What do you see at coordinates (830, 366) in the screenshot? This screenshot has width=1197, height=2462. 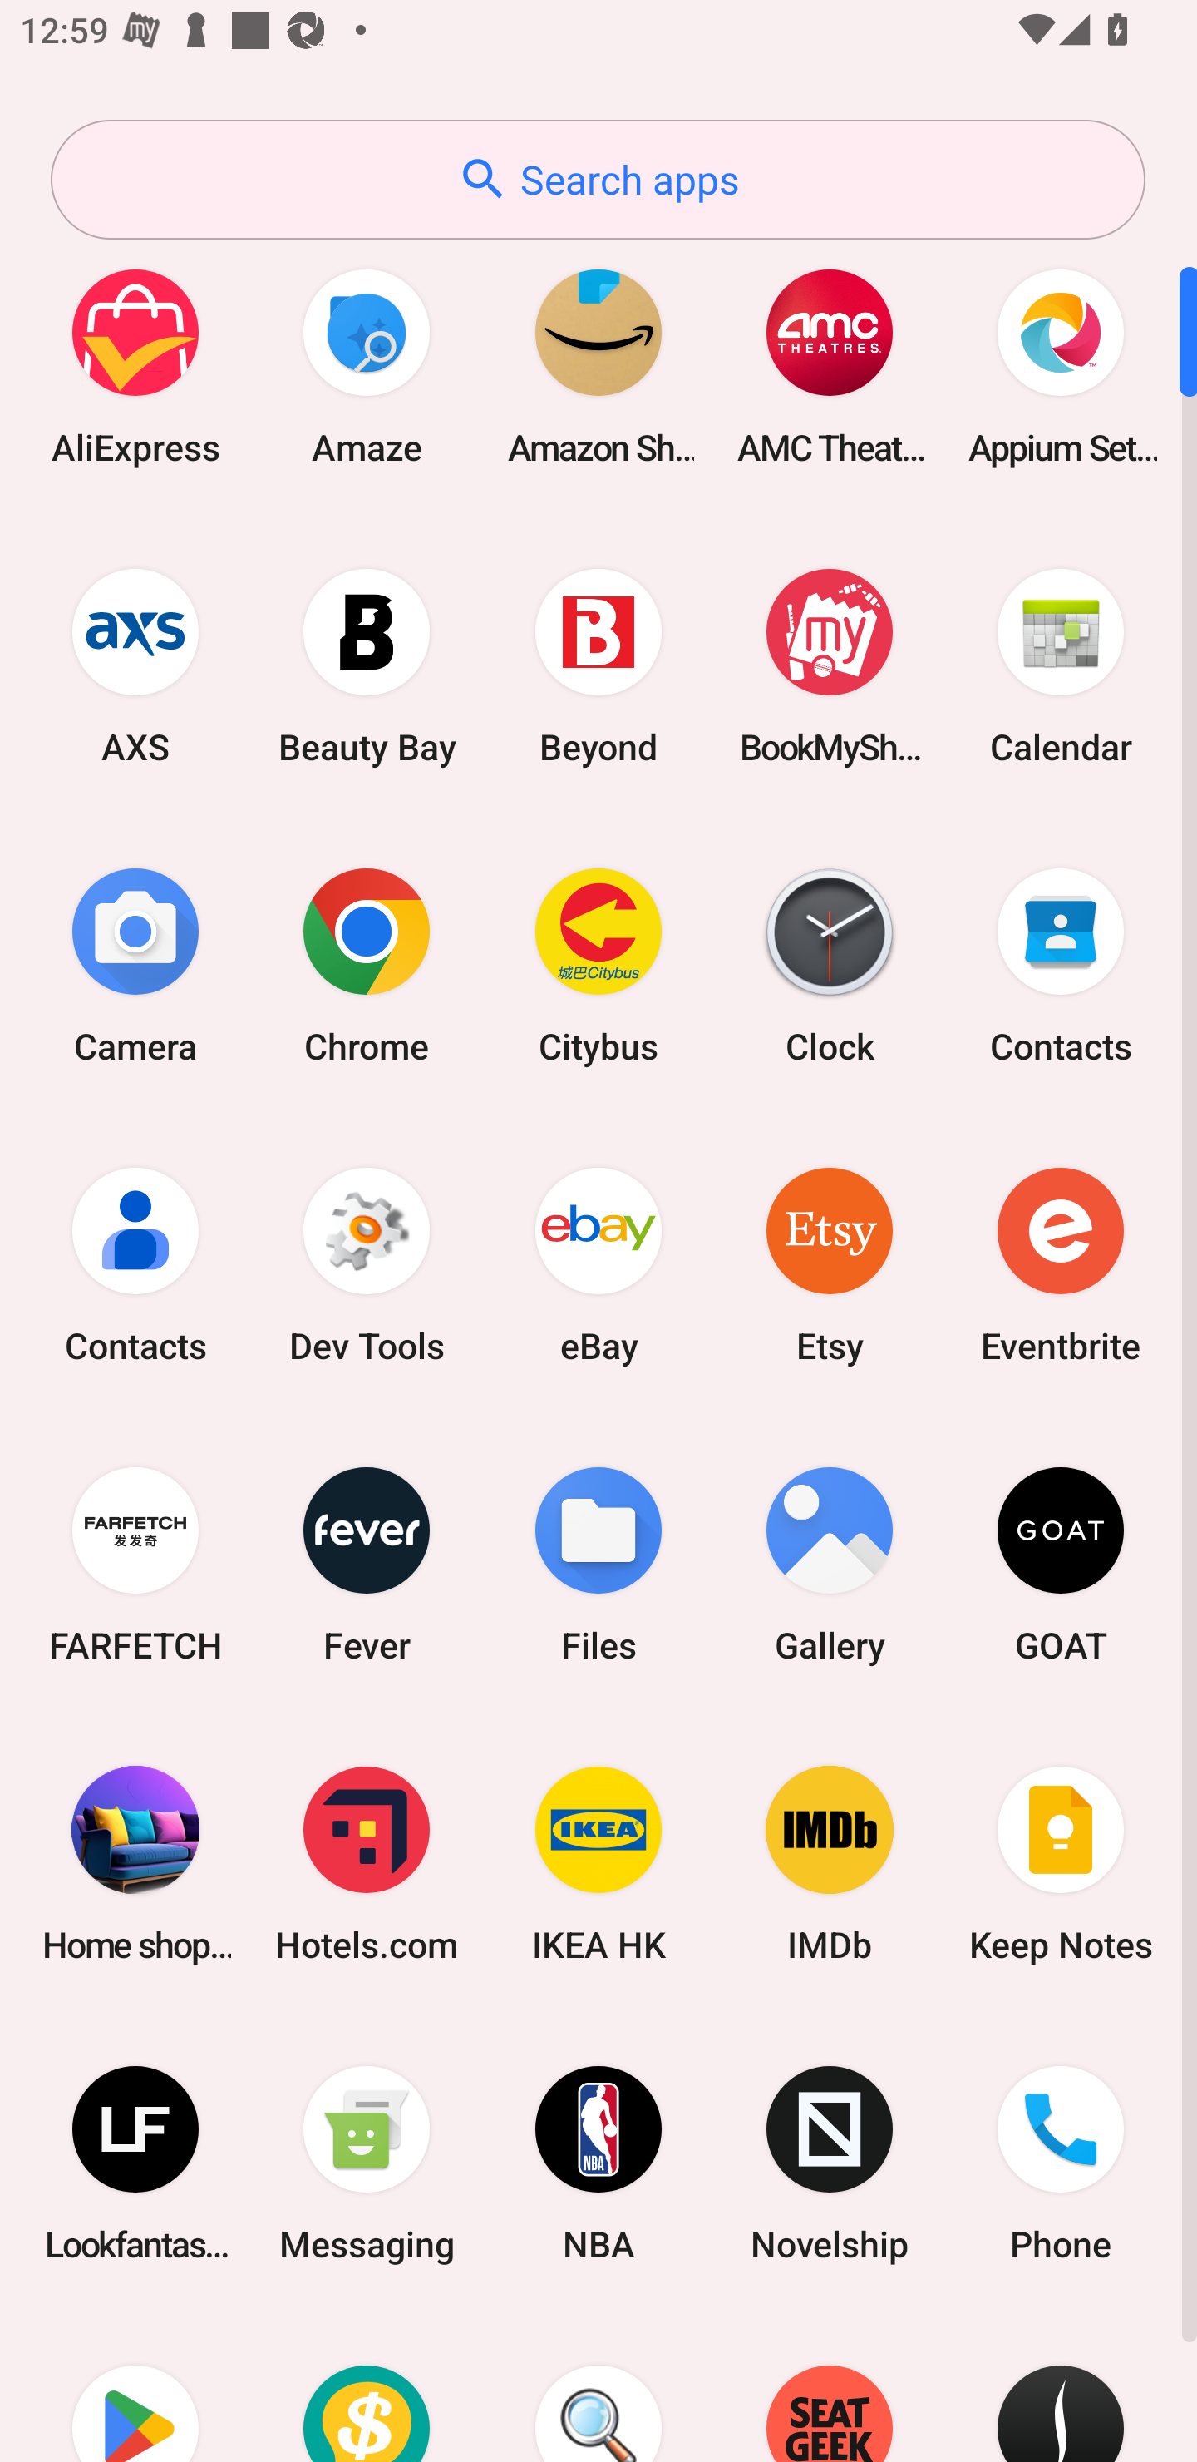 I see `AMC Theatres` at bounding box center [830, 366].